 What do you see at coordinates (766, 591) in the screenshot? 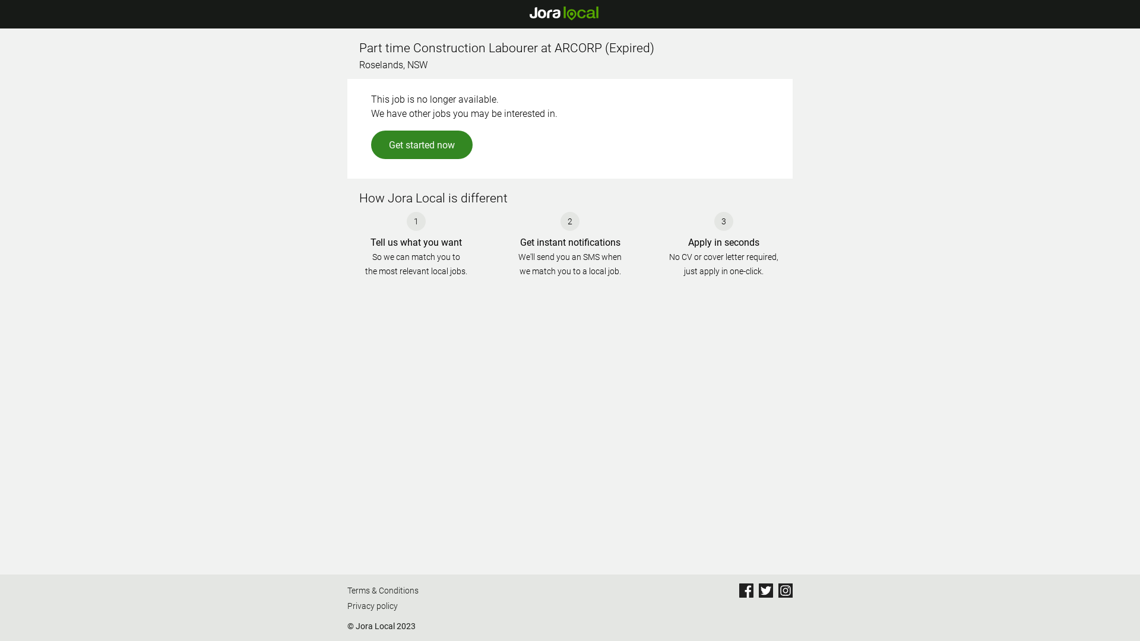
I see `Twitter` at bounding box center [766, 591].